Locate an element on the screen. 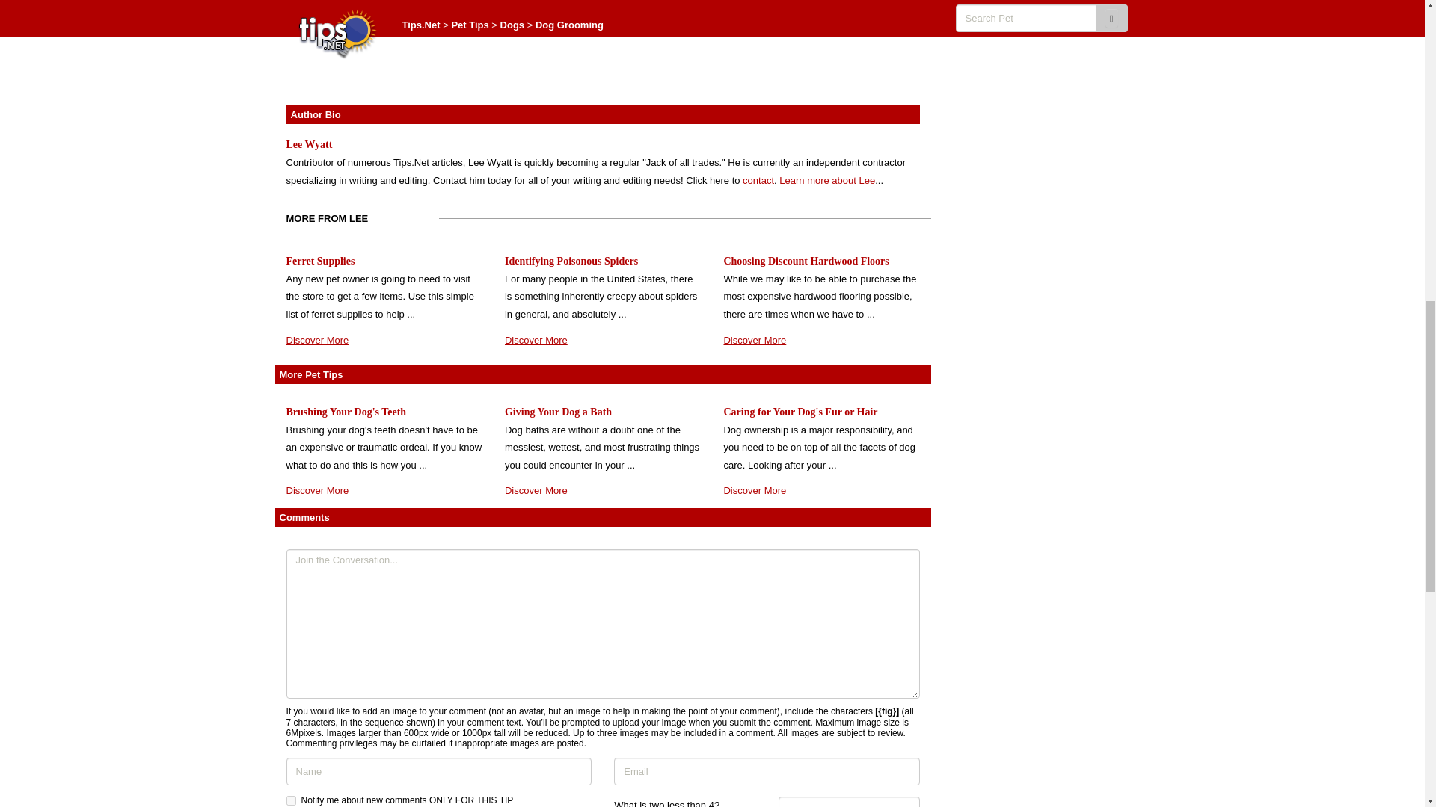 This screenshot has width=1436, height=807. Discover More is located at coordinates (536, 341).